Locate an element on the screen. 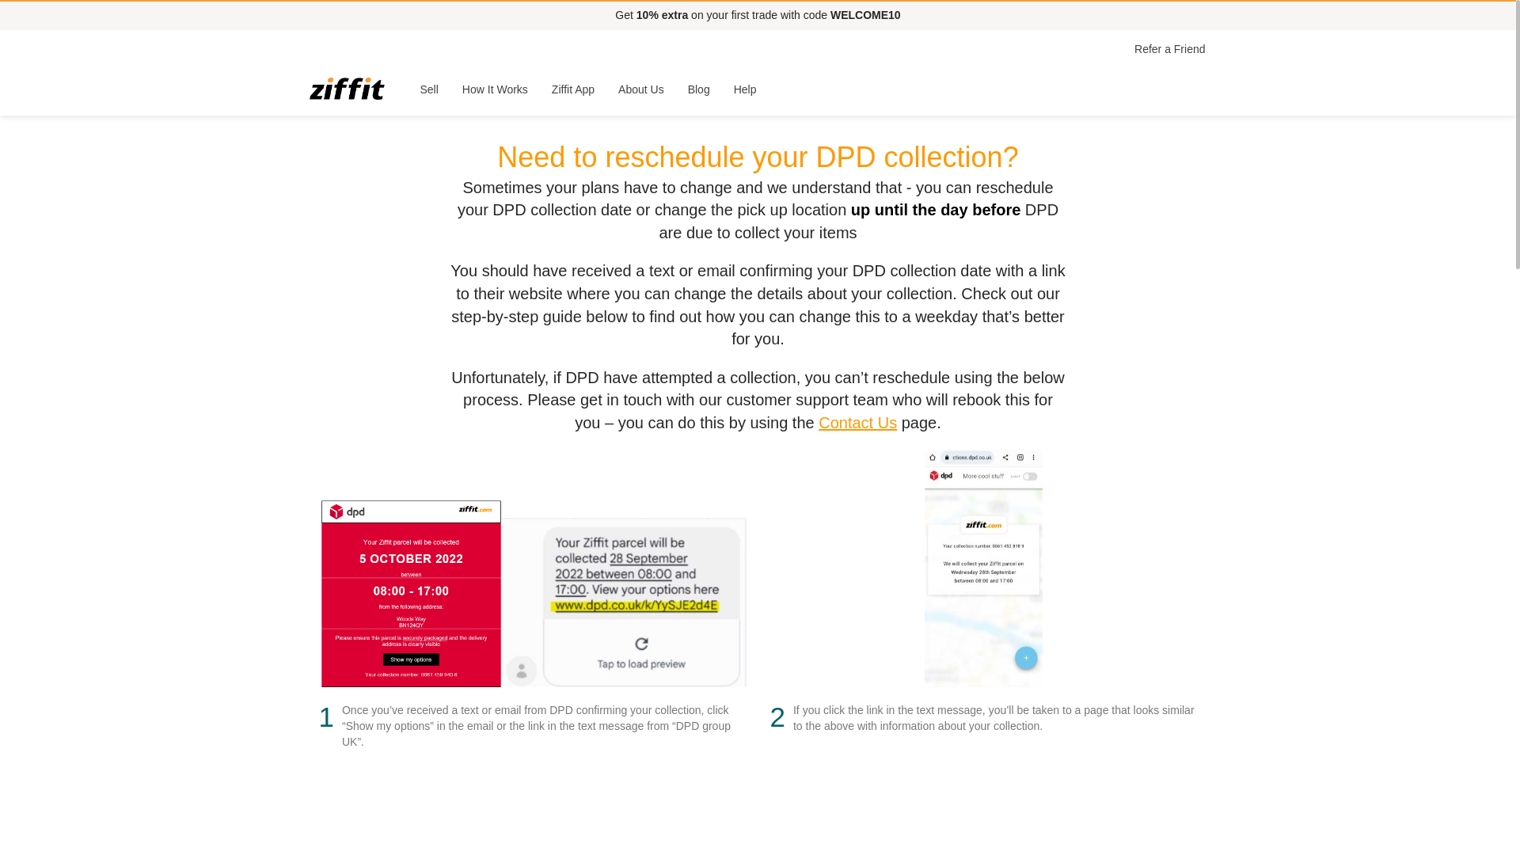 The width and height of the screenshot is (1520, 855). Contact Us is located at coordinates (857, 423).